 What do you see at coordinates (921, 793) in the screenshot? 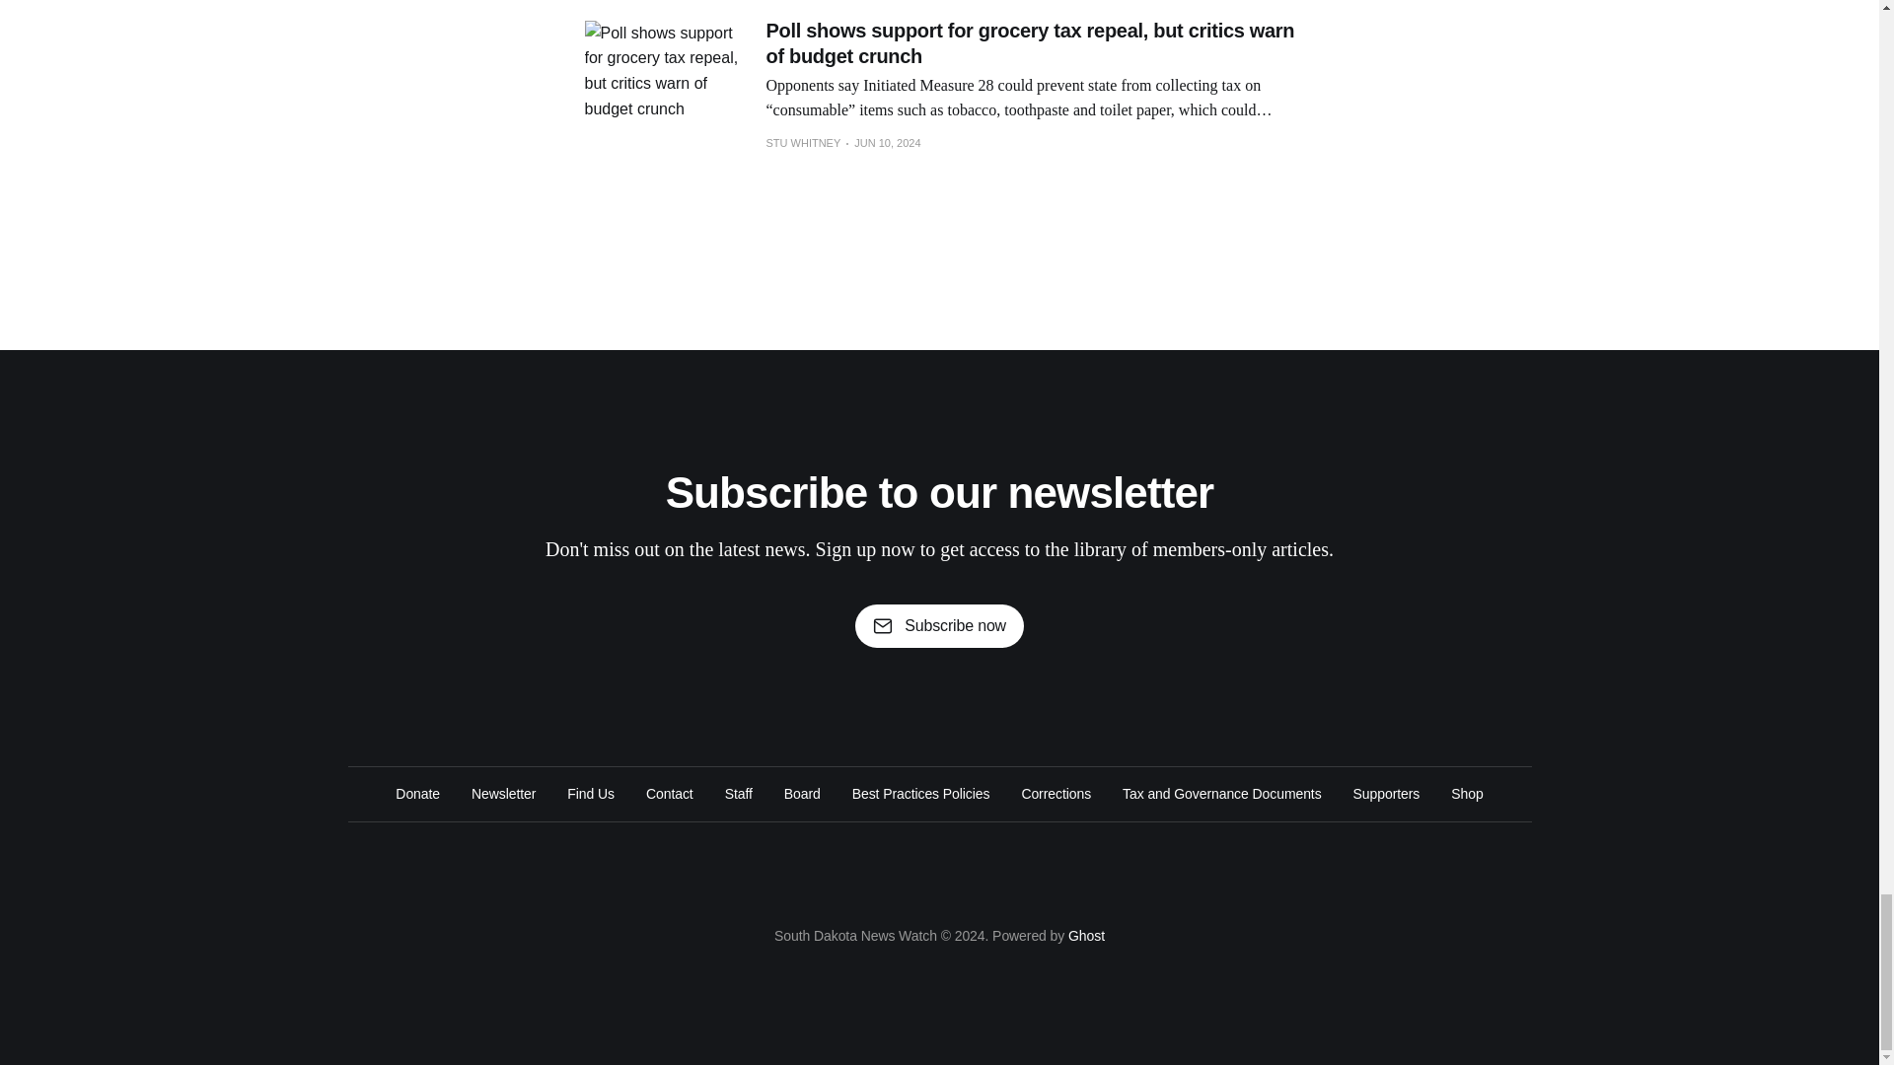
I see `Best Practices Policies` at bounding box center [921, 793].